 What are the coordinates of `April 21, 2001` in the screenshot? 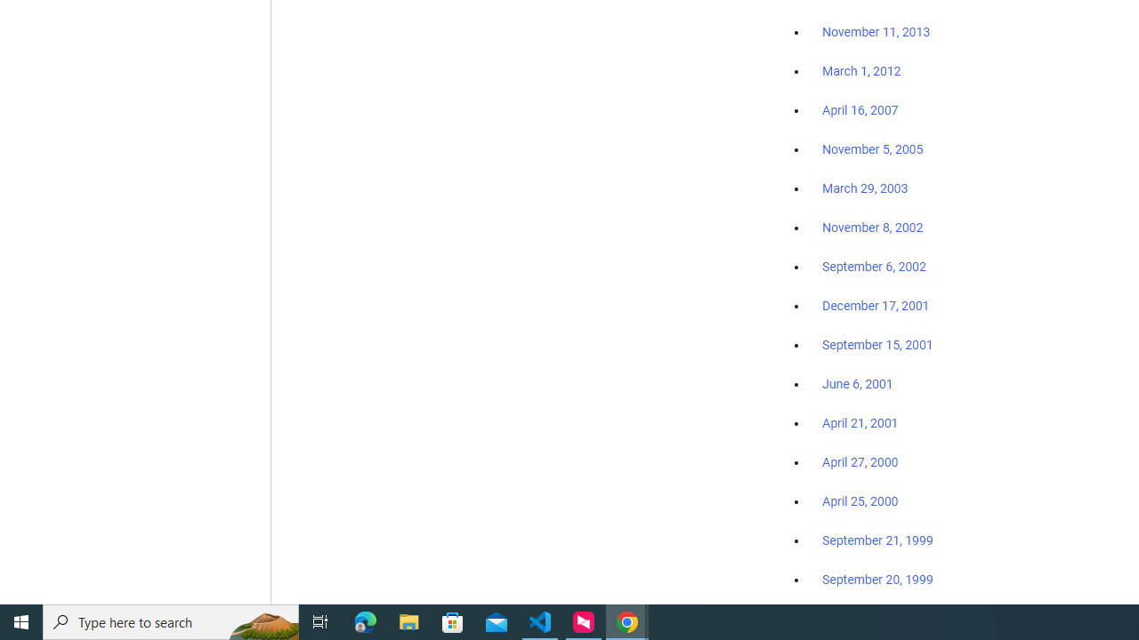 It's located at (860, 423).